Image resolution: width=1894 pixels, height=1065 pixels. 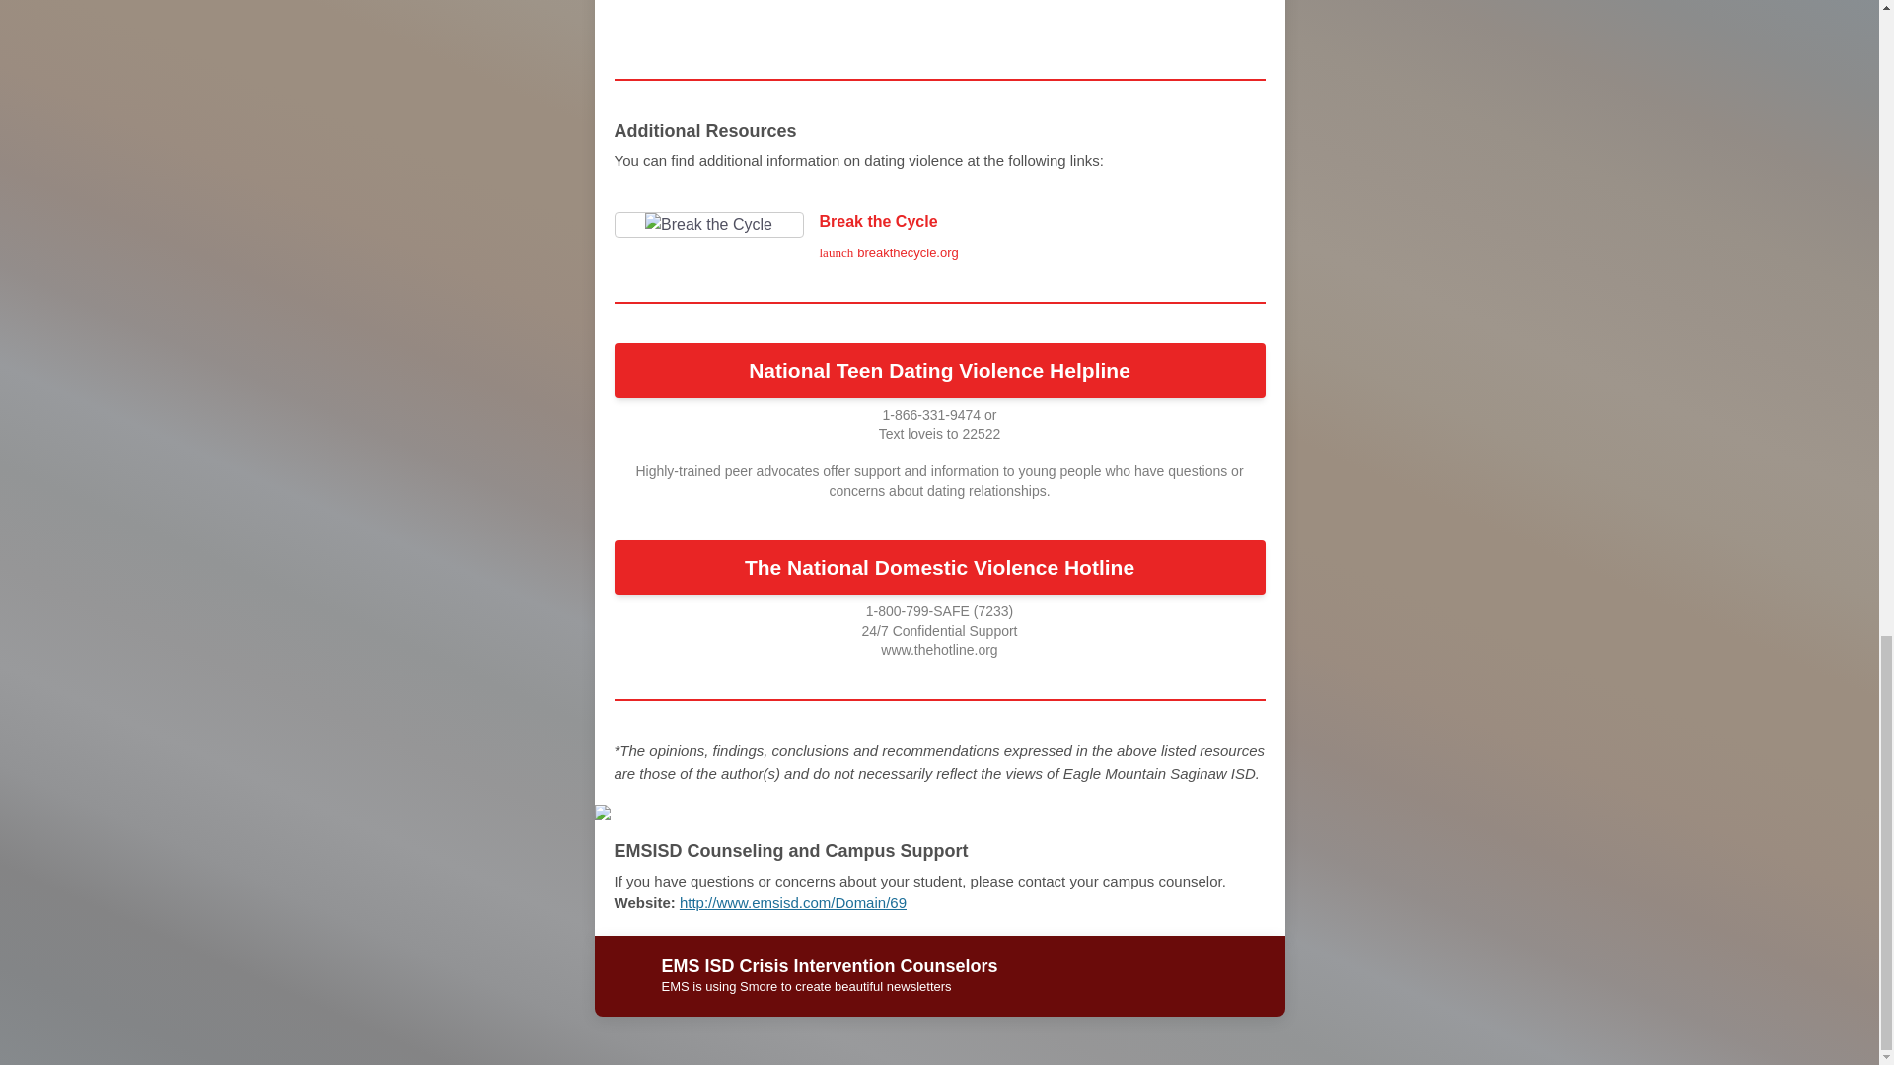 I want to click on Healthy, so click(x=658, y=24).